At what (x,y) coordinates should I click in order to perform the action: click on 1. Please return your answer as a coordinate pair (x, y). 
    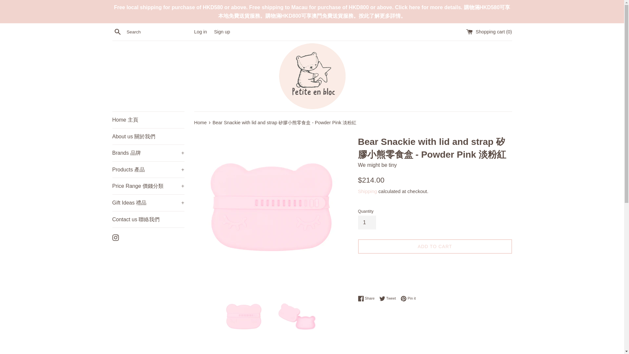
    Looking at the image, I should click on (367, 222).